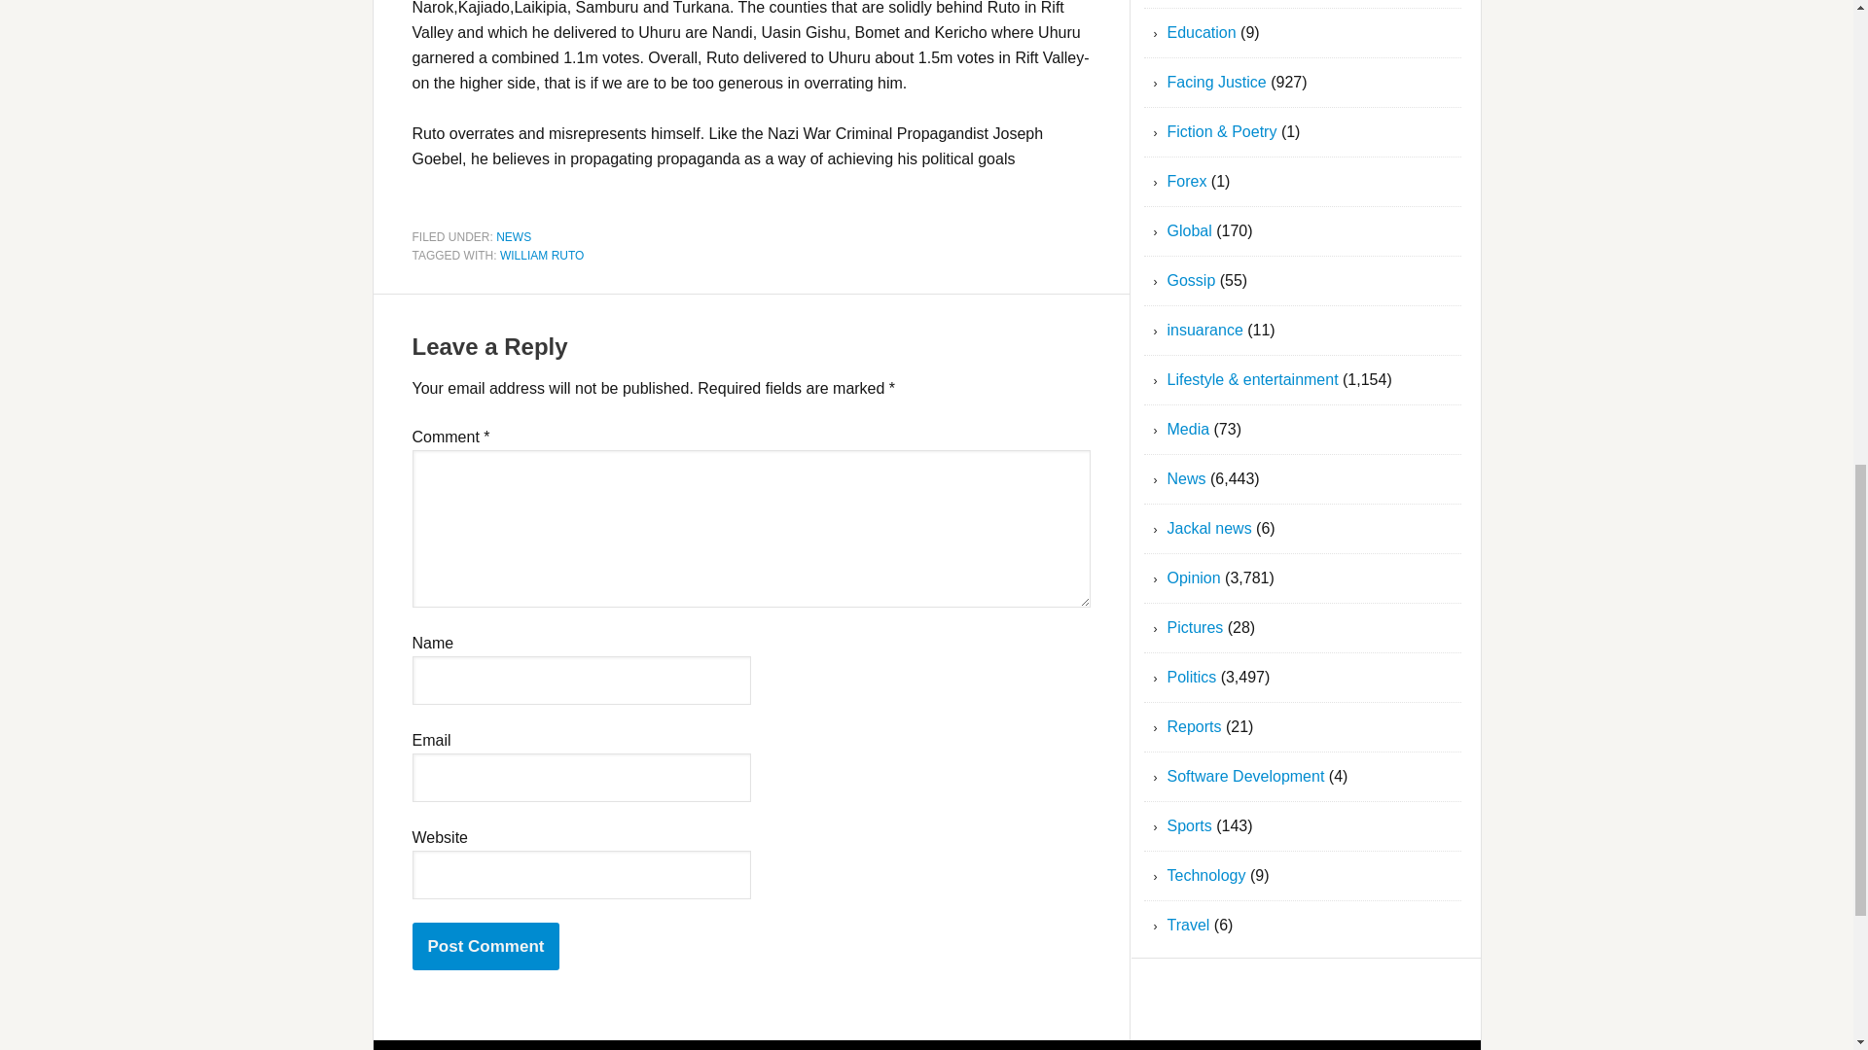 This screenshot has height=1050, width=1868. Describe the element at coordinates (1203, 32) in the screenshot. I see `Education` at that location.